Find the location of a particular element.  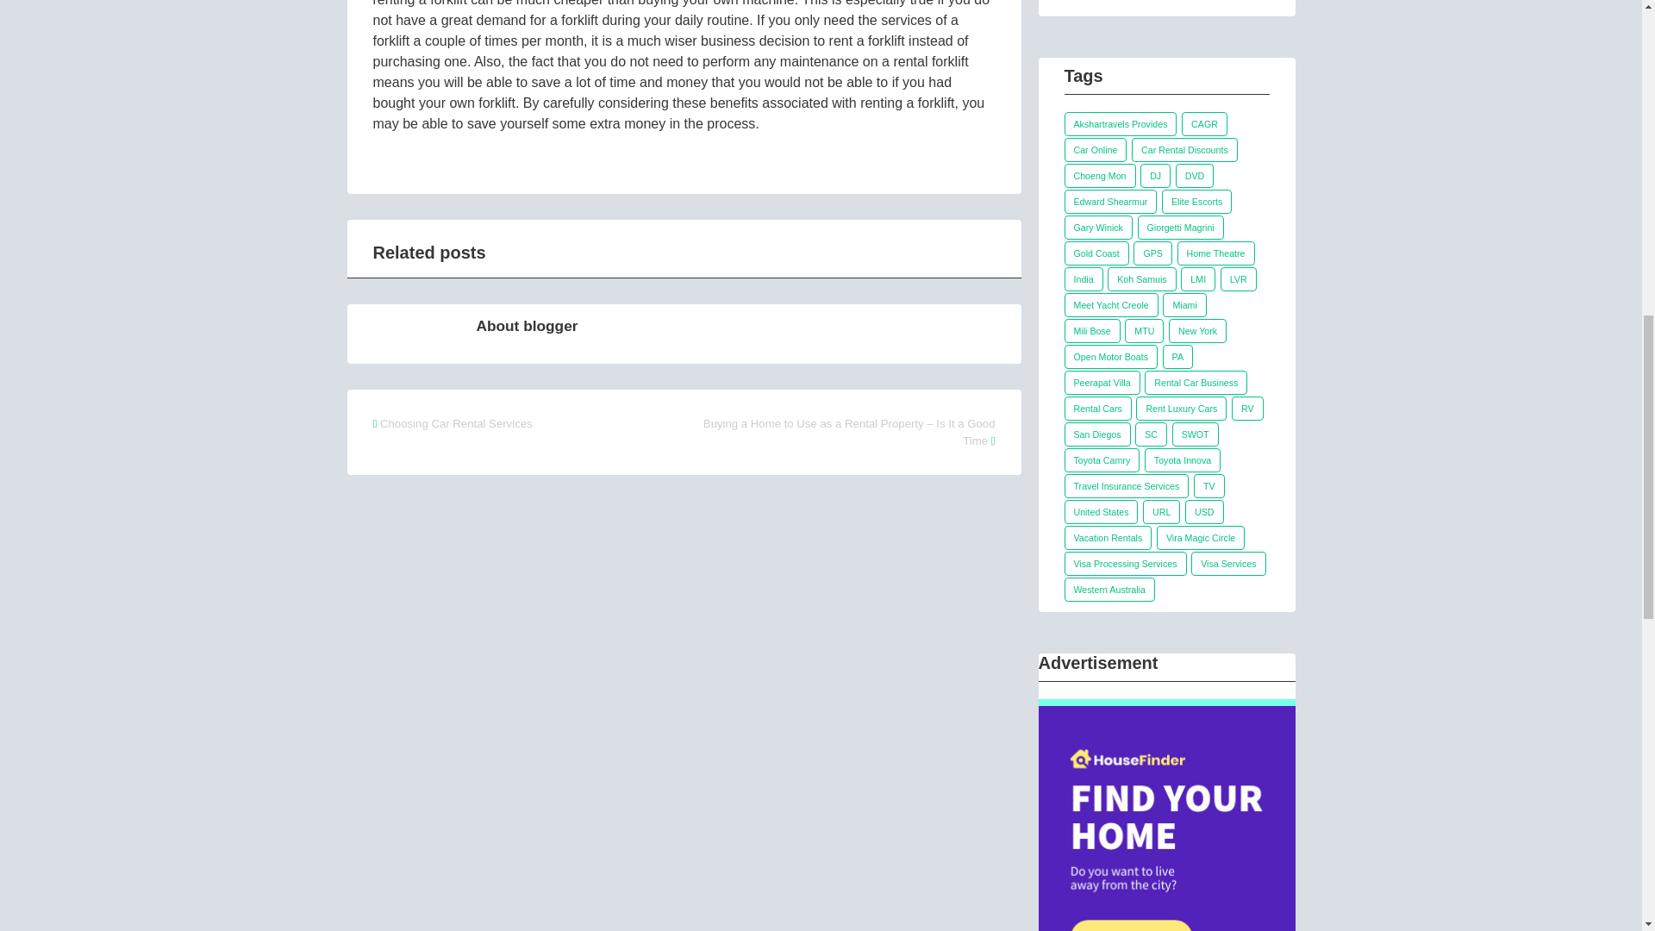

Gary Winick is located at coordinates (1098, 227).